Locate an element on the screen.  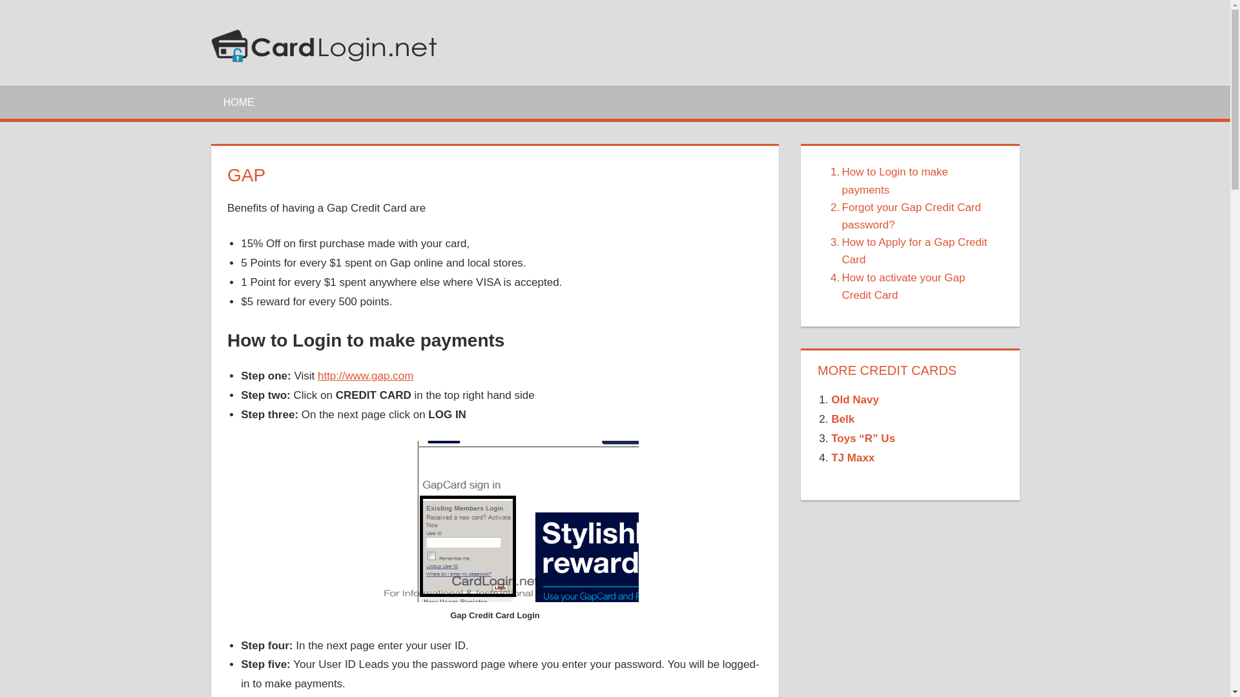
TJ Maxx is located at coordinates (852, 458).